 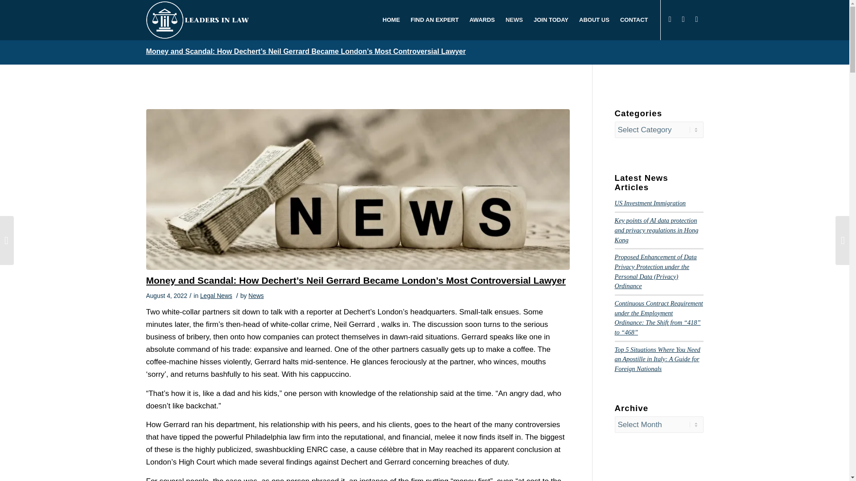 What do you see at coordinates (551, 20) in the screenshot?
I see `JOIN TODAY` at bounding box center [551, 20].